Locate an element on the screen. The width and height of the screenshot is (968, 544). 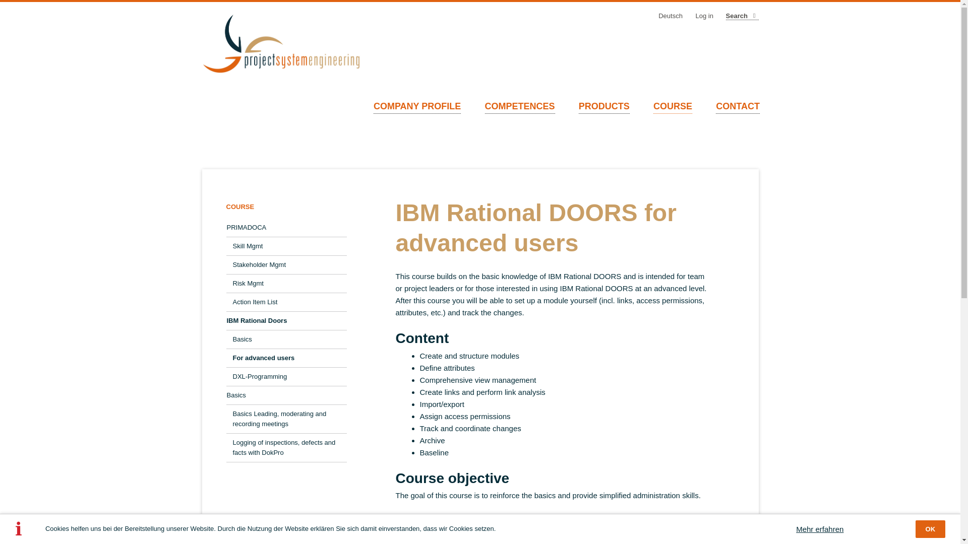
COURSE is located at coordinates (673, 106).